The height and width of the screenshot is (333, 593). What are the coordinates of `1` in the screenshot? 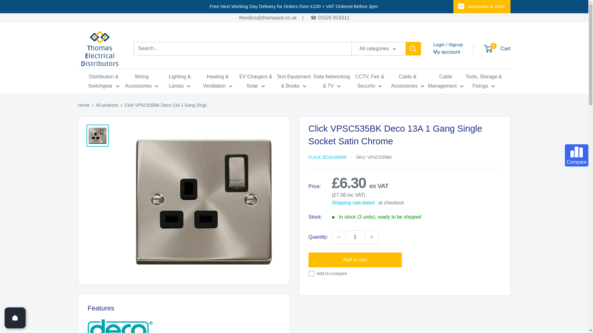 It's located at (355, 237).